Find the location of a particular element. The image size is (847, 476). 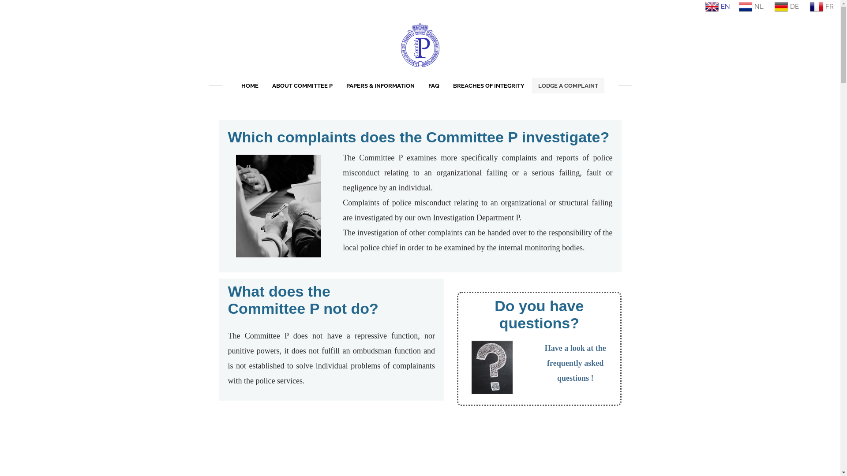

FAQ is located at coordinates (433, 86).